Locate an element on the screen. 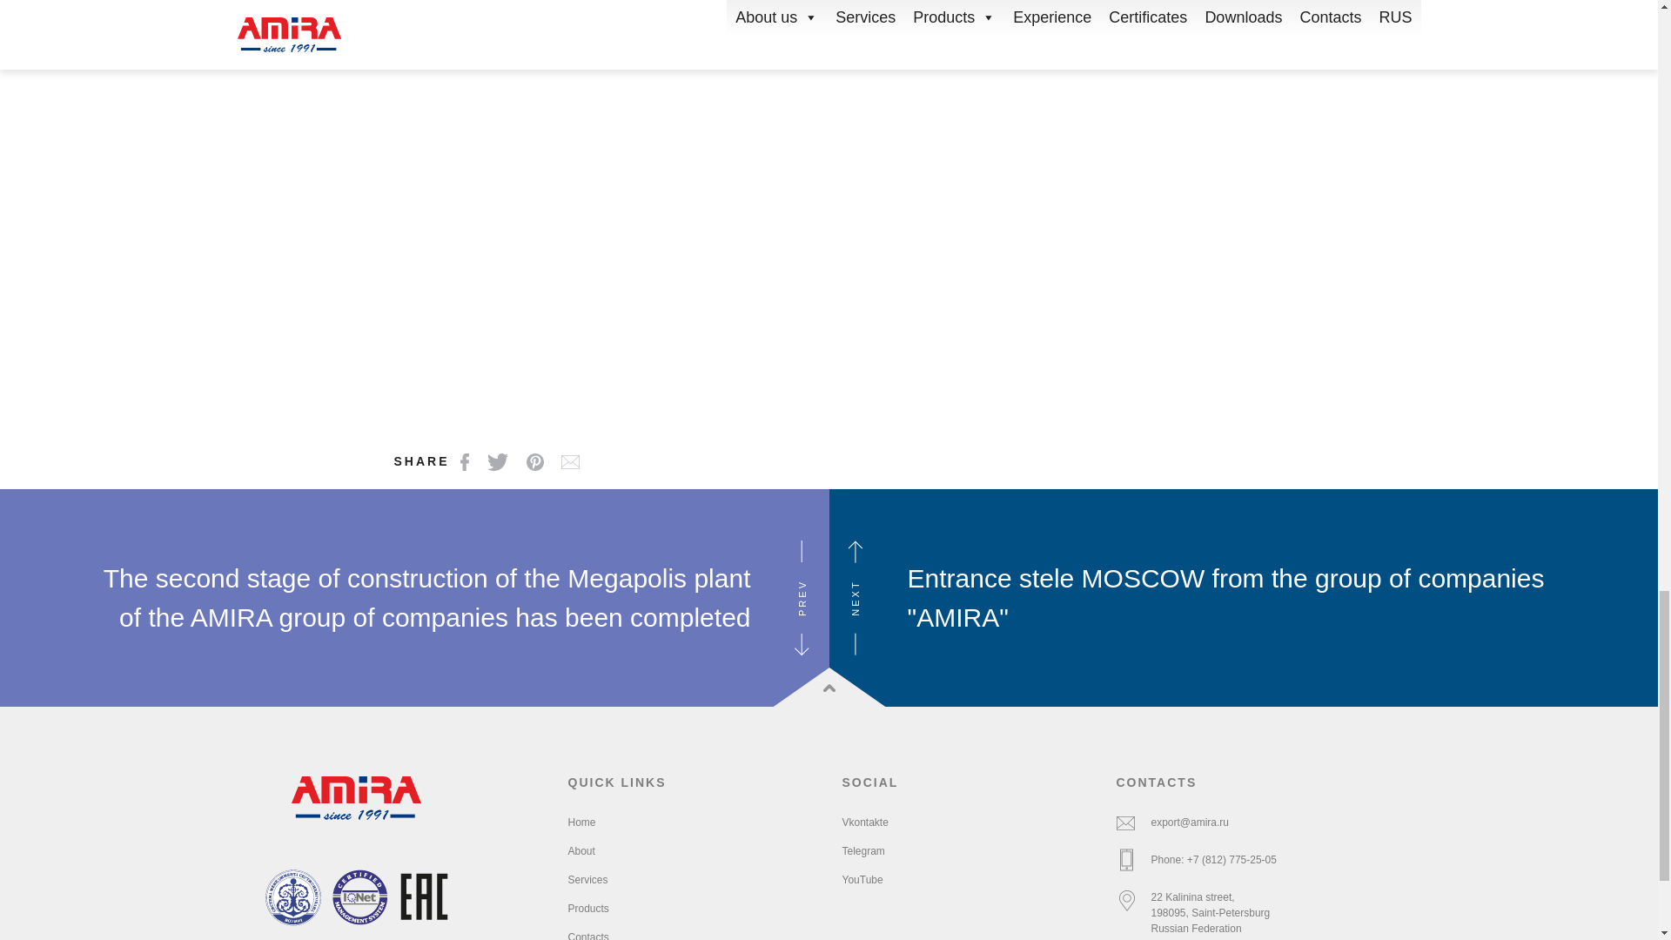  Home is located at coordinates (581, 822).